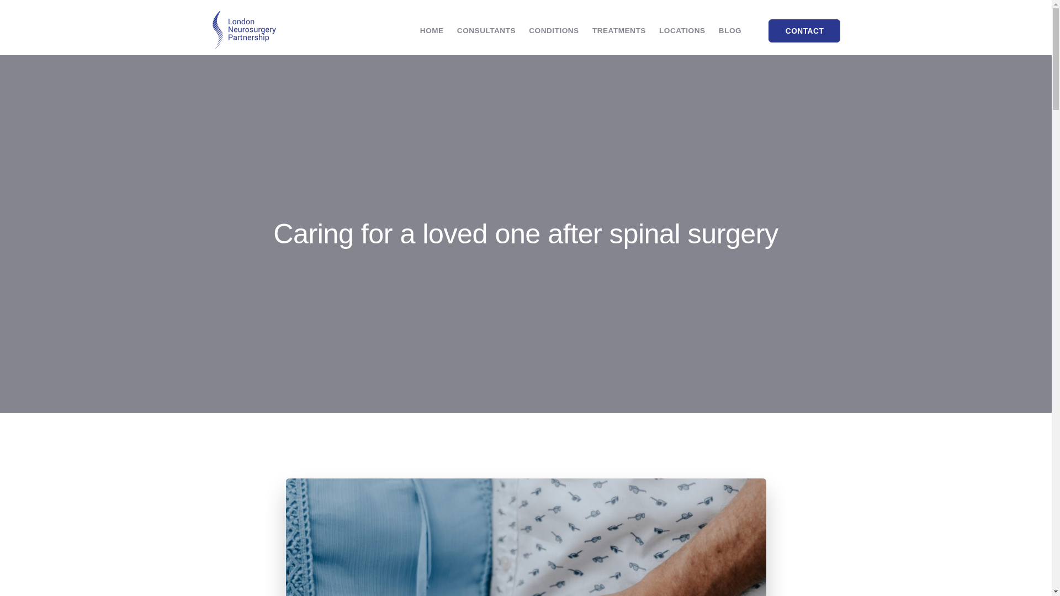 This screenshot has height=596, width=1060. What do you see at coordinates (554, 30) in the screenshot?
I see `CONDITIONS` at bounding box center [554, 30].